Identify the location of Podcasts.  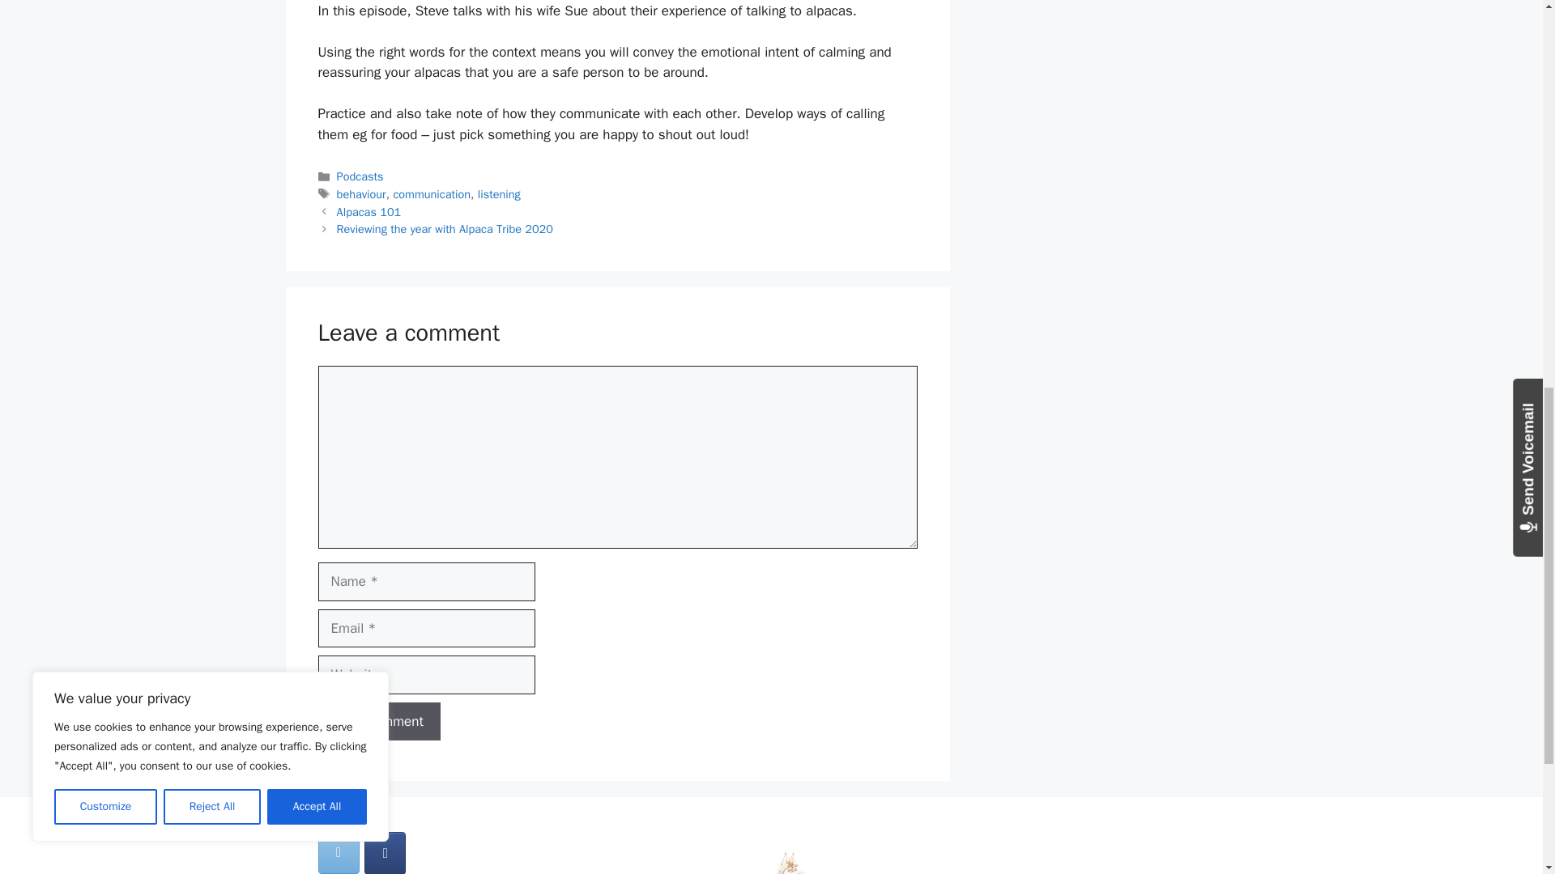
(360, 176).